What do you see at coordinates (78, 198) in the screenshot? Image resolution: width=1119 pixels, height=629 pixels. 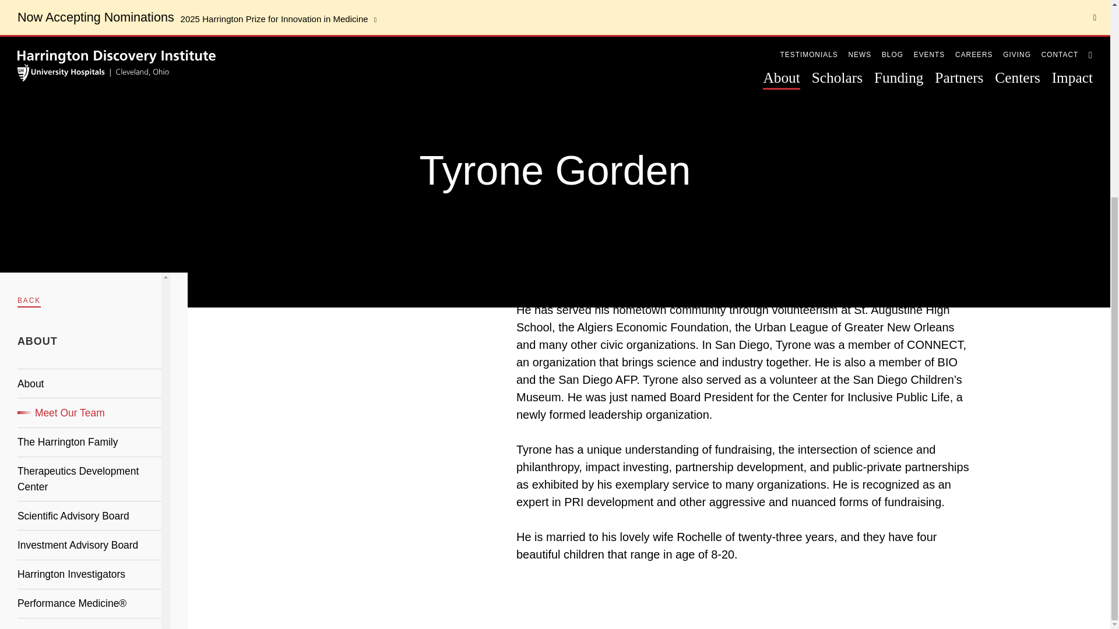 I see `Therapeutics Development Center` at bounding box center [78, 198].